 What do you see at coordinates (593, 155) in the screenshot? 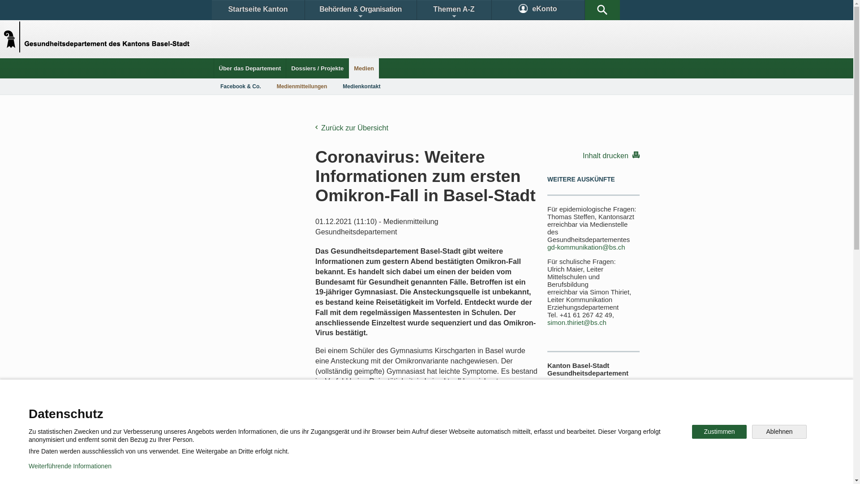
I see `Inhalt drucken` at bounding box center [593, 155].